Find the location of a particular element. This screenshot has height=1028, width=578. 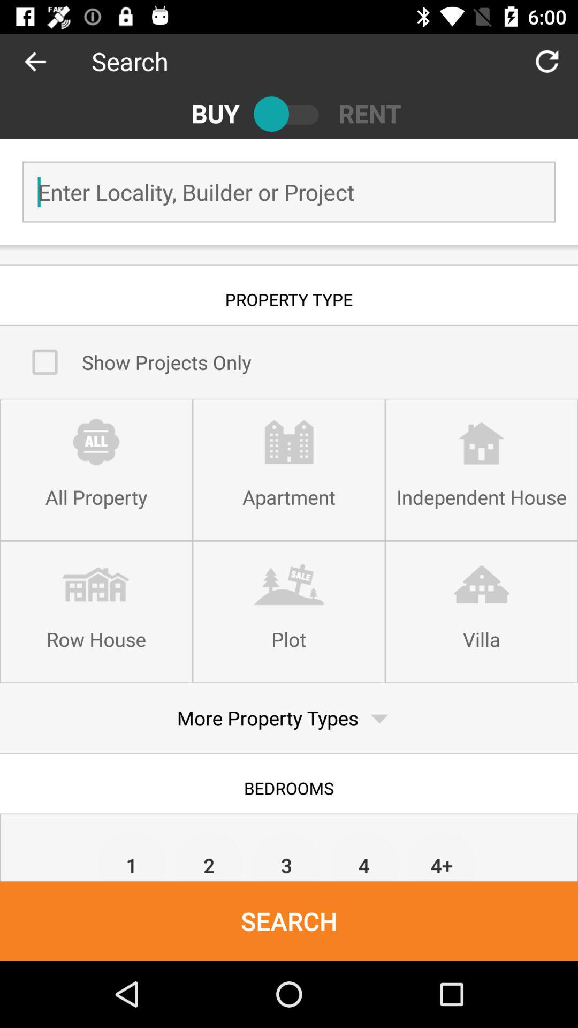

select the icon next to 3 icon is located at coordinates (209, 856).